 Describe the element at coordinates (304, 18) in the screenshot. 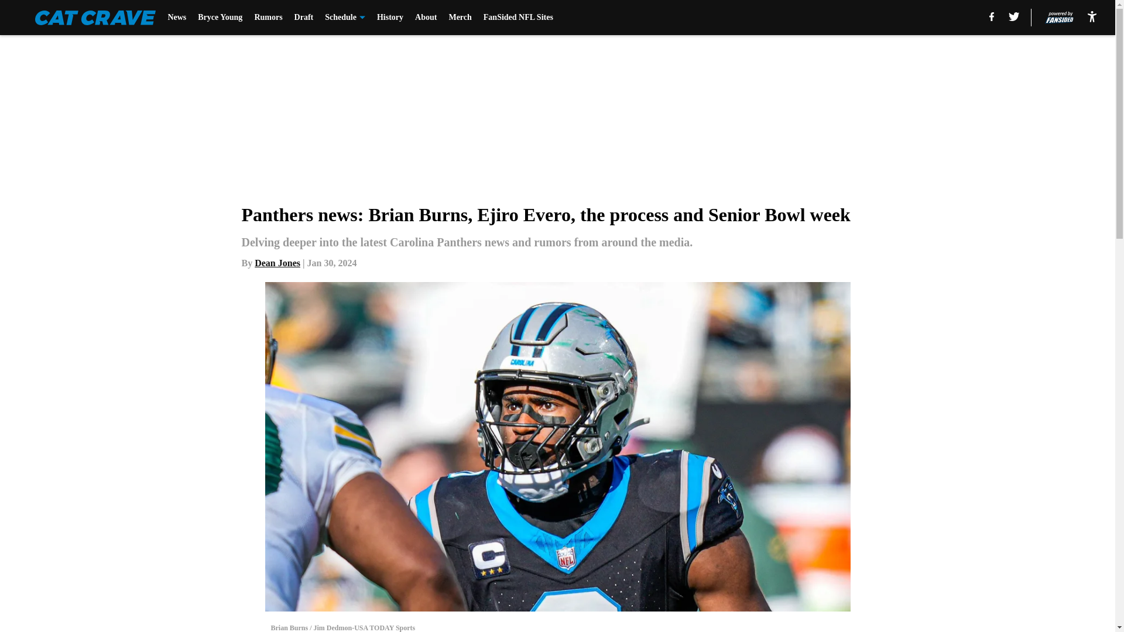

I see `Draft` at that location.